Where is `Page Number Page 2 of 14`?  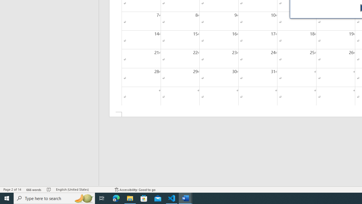
Page Number Page 2 of 14 is located at coordinates (12, 189).